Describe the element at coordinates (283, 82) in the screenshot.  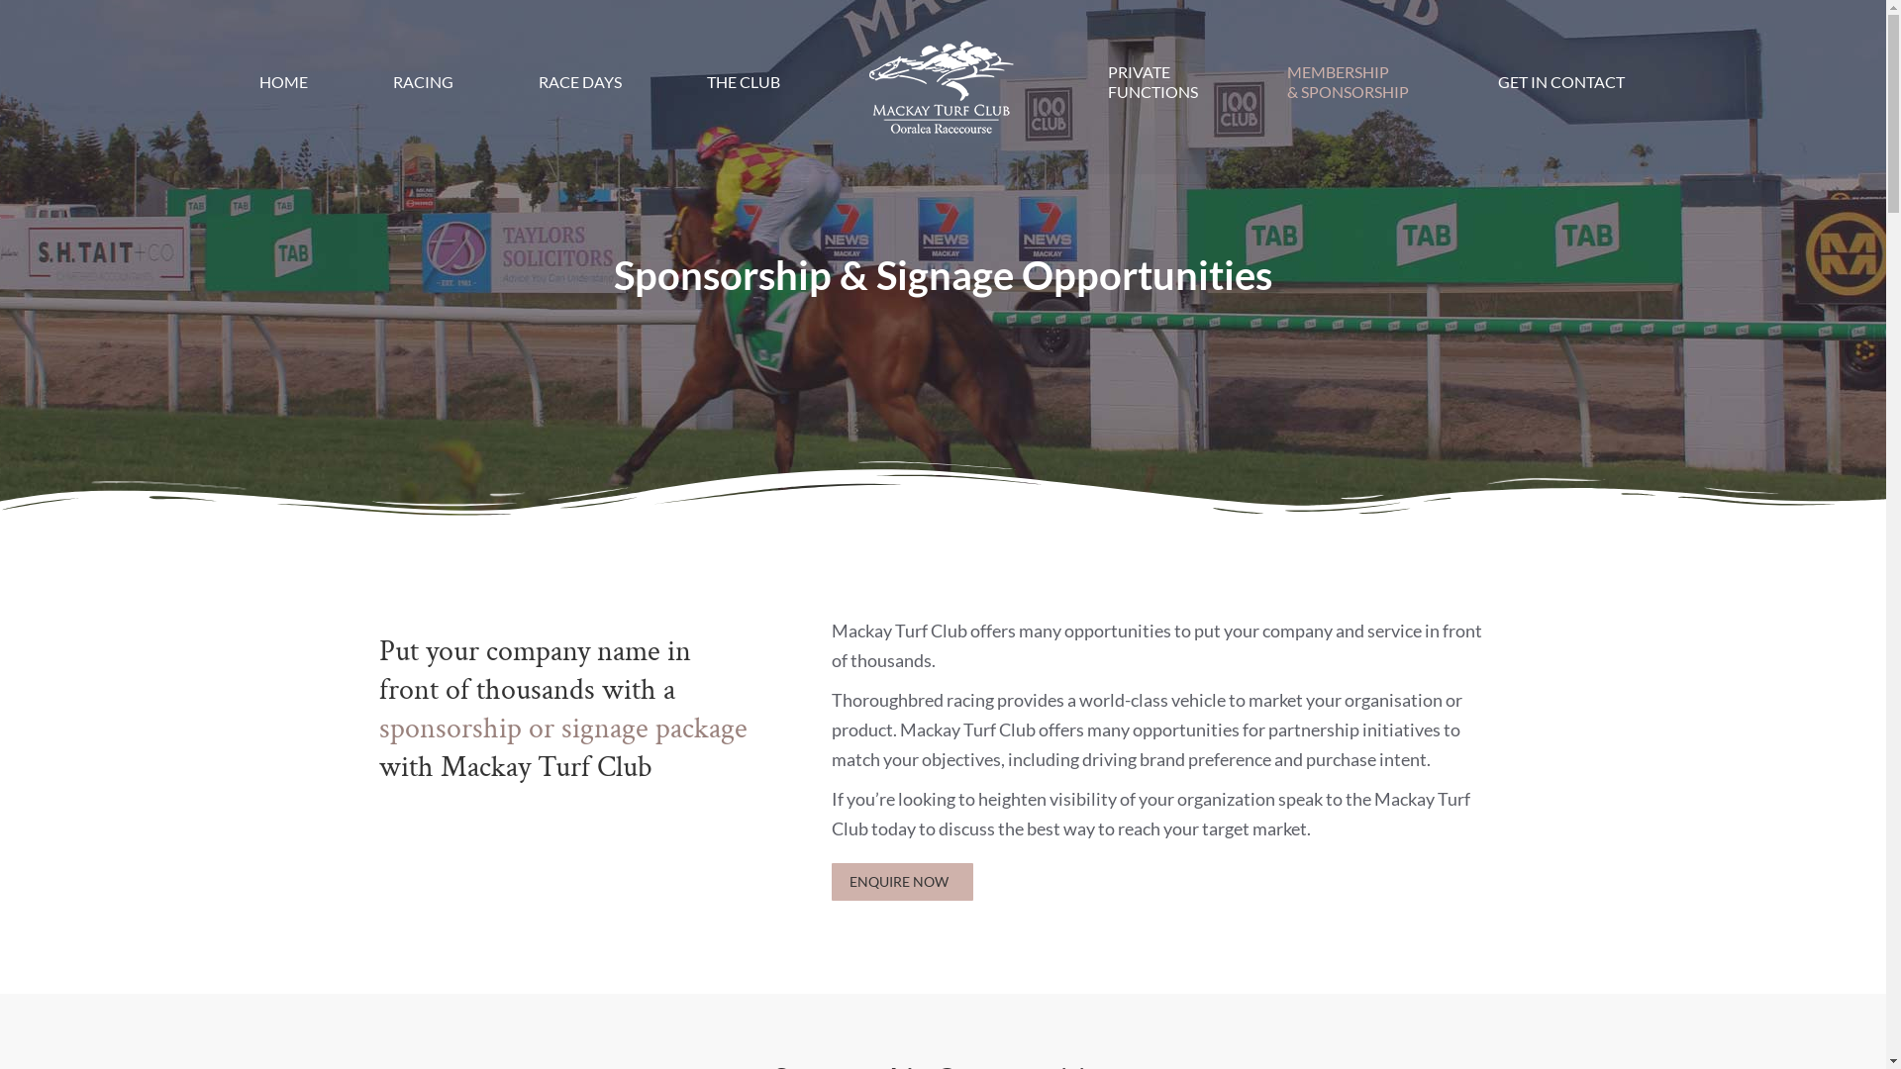
I see `HOME` at that location.